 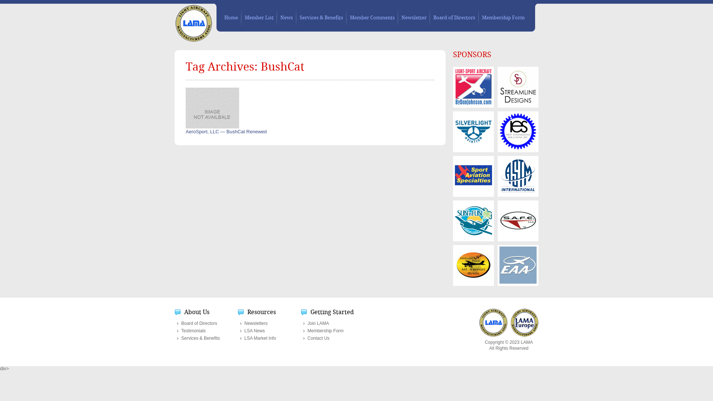 I want to click on Silverlight Aviation, so click(x=473, y=131).